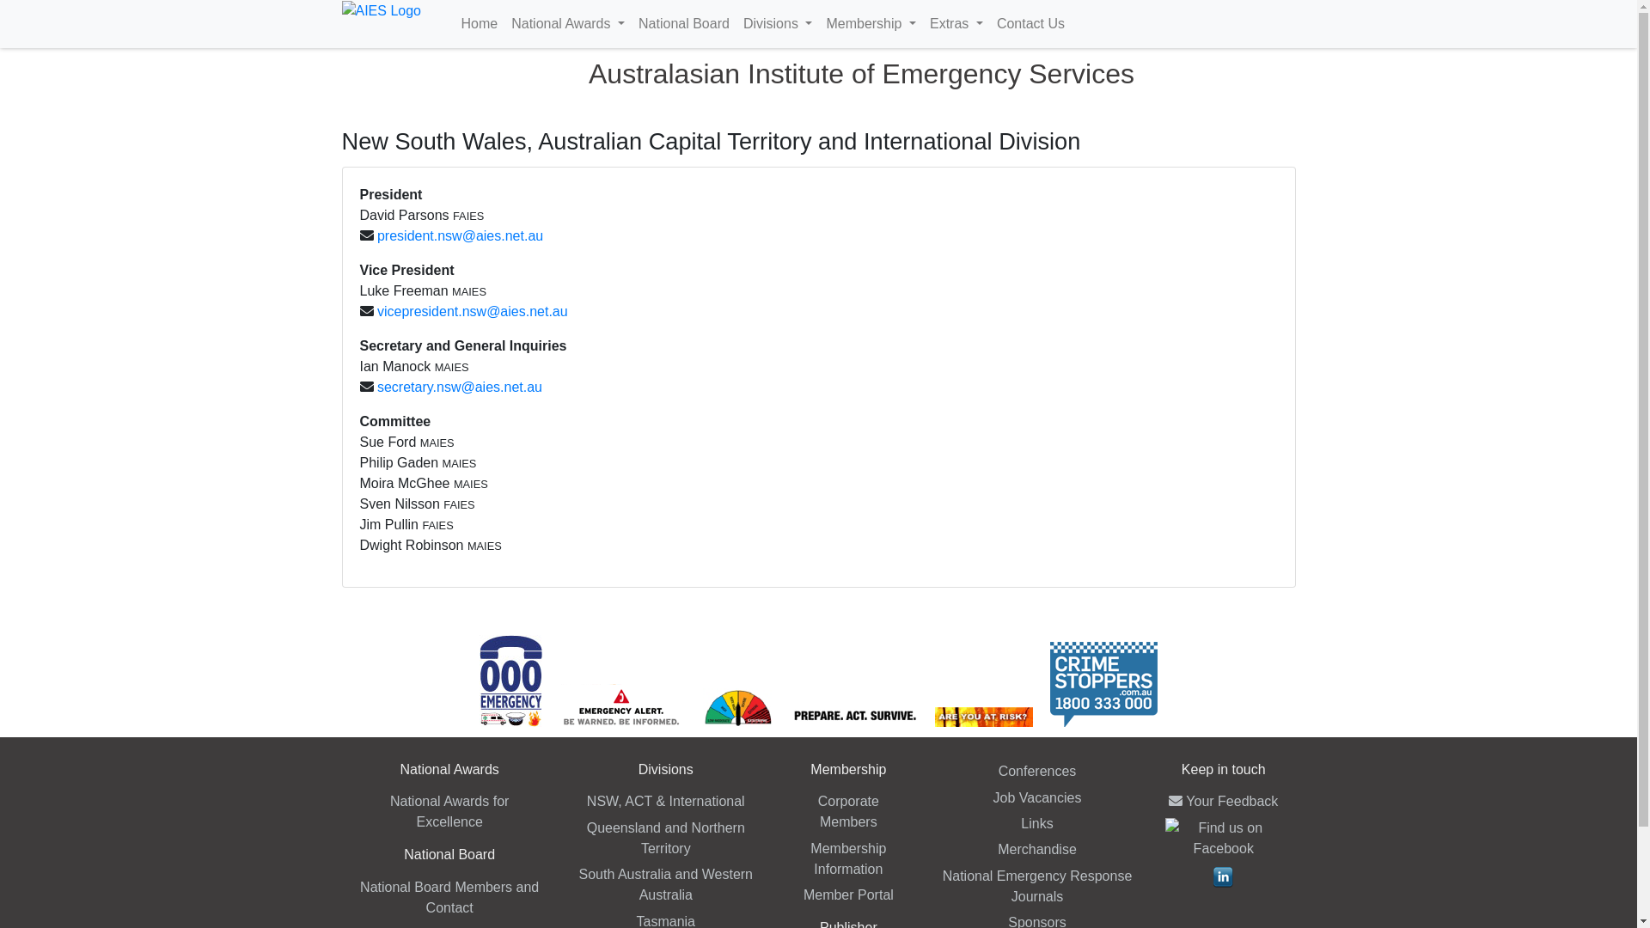 The height and width of the screenshot is (928, 1650). Describe the element at coordinates (460, 387) in the screenshot. I see `secretary.nsw@aies.net.au` at that location.